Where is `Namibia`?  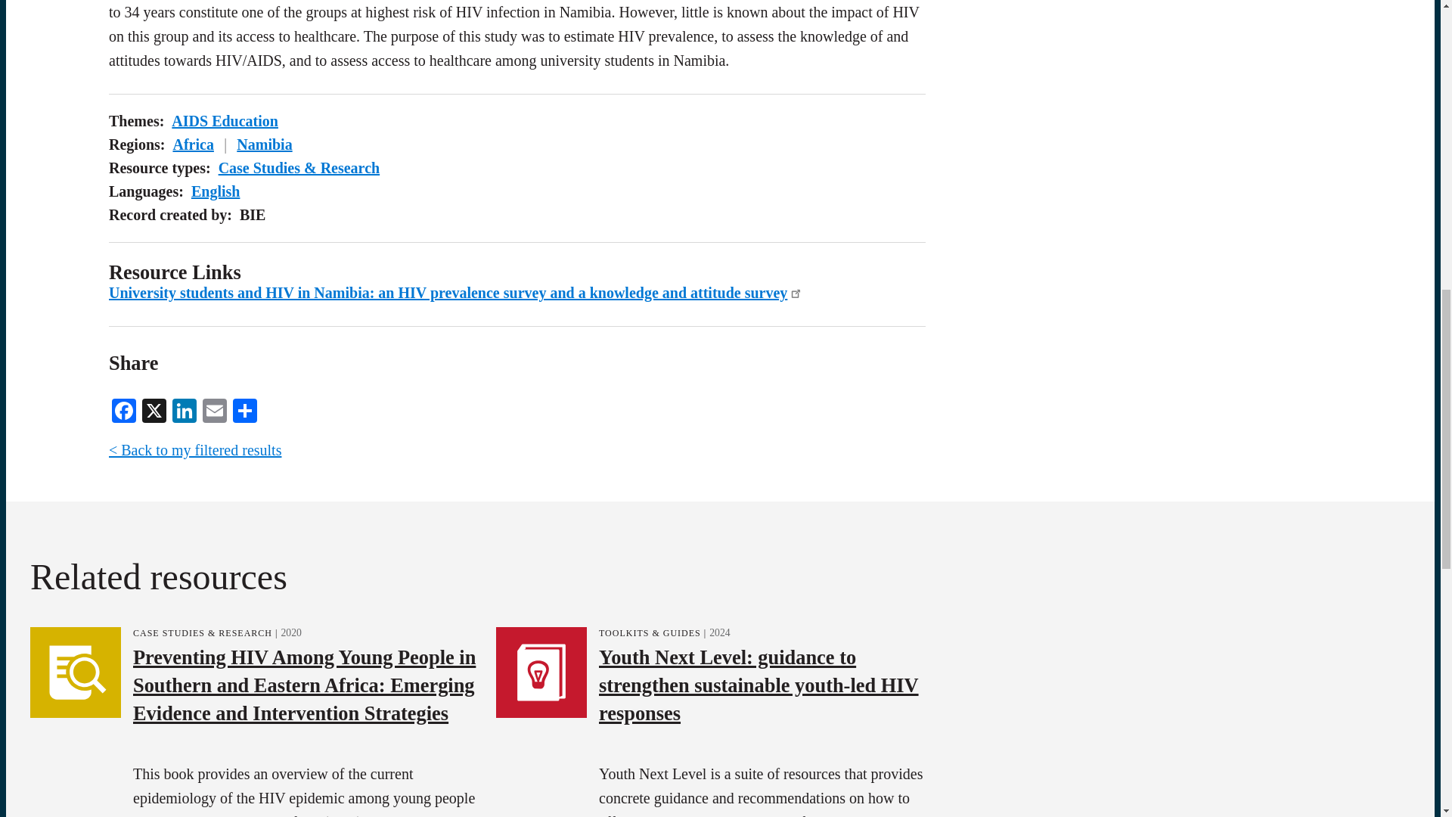
Namibia is located at coordinates (263, 144).